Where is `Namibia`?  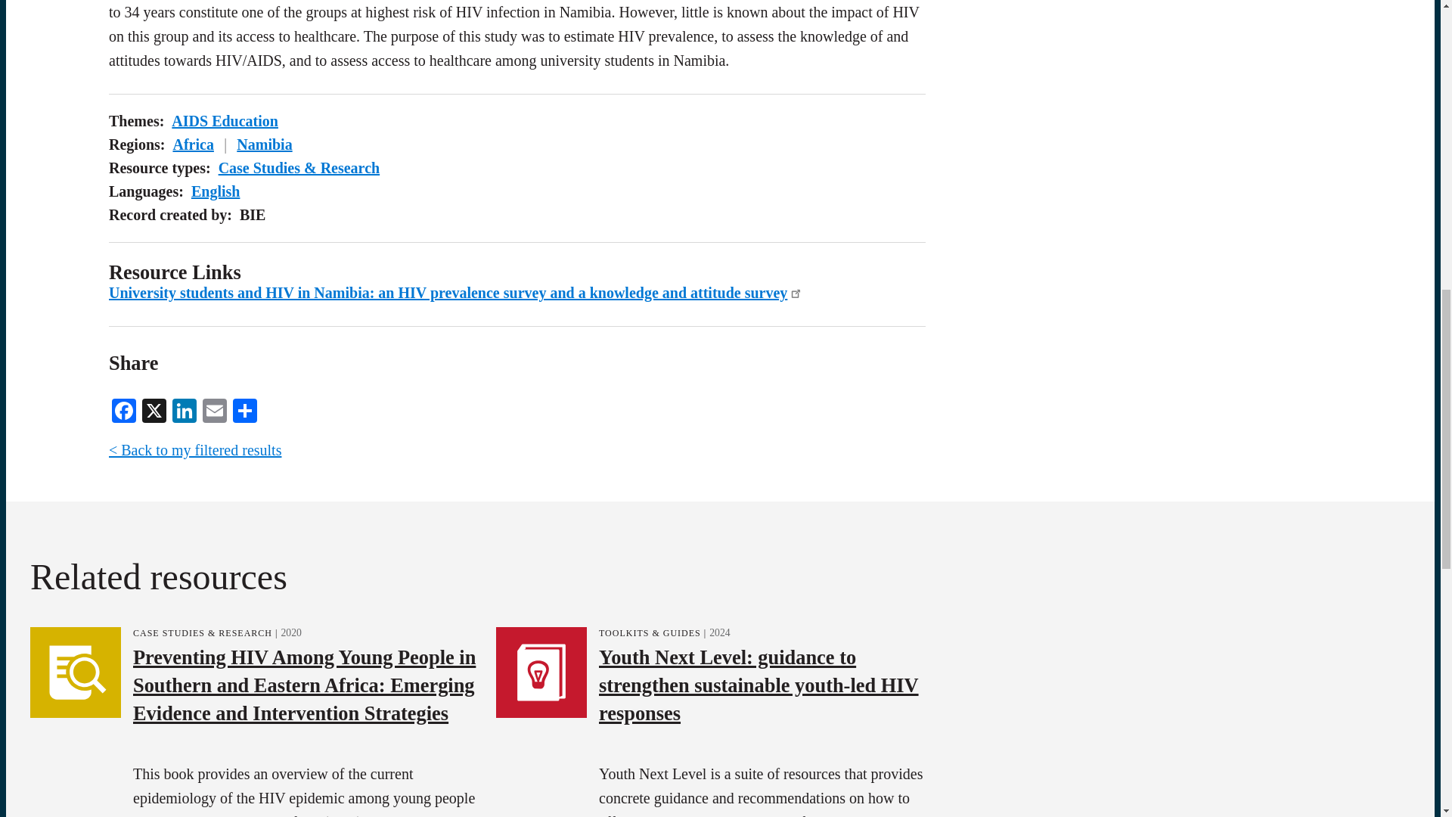
Namibia is located at coordinates (263, 144).